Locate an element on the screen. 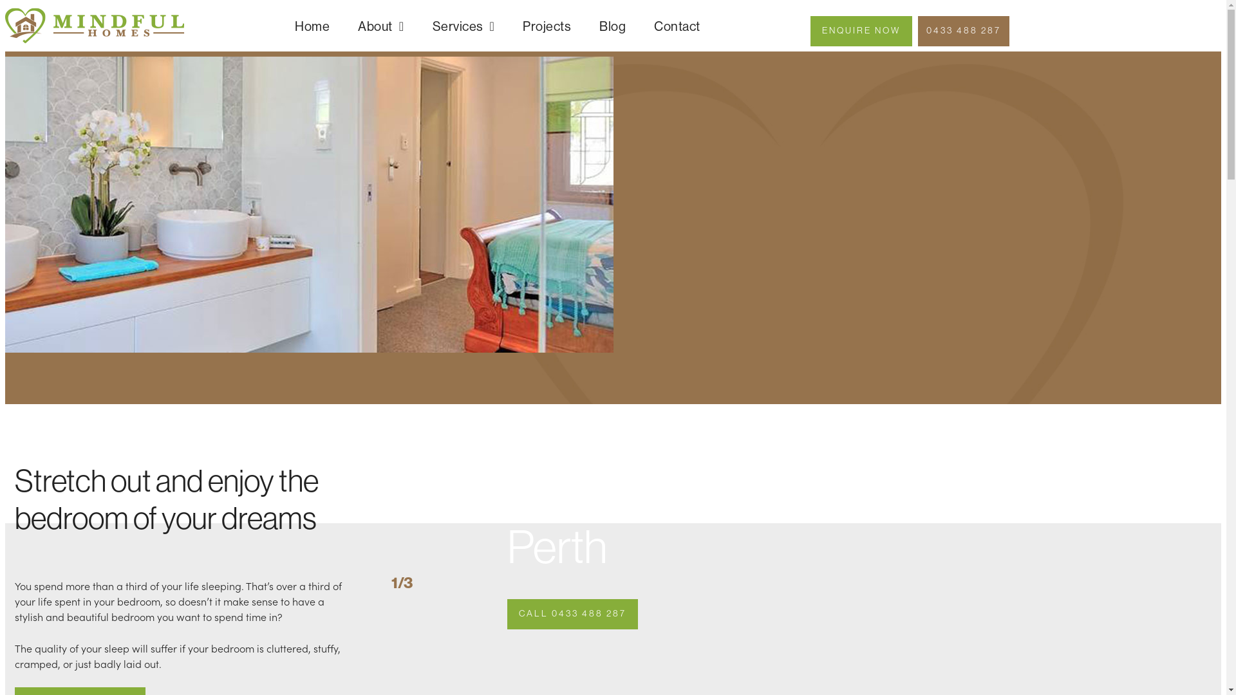  CALL 0433 488 287 is located at coordinates (573, 614).